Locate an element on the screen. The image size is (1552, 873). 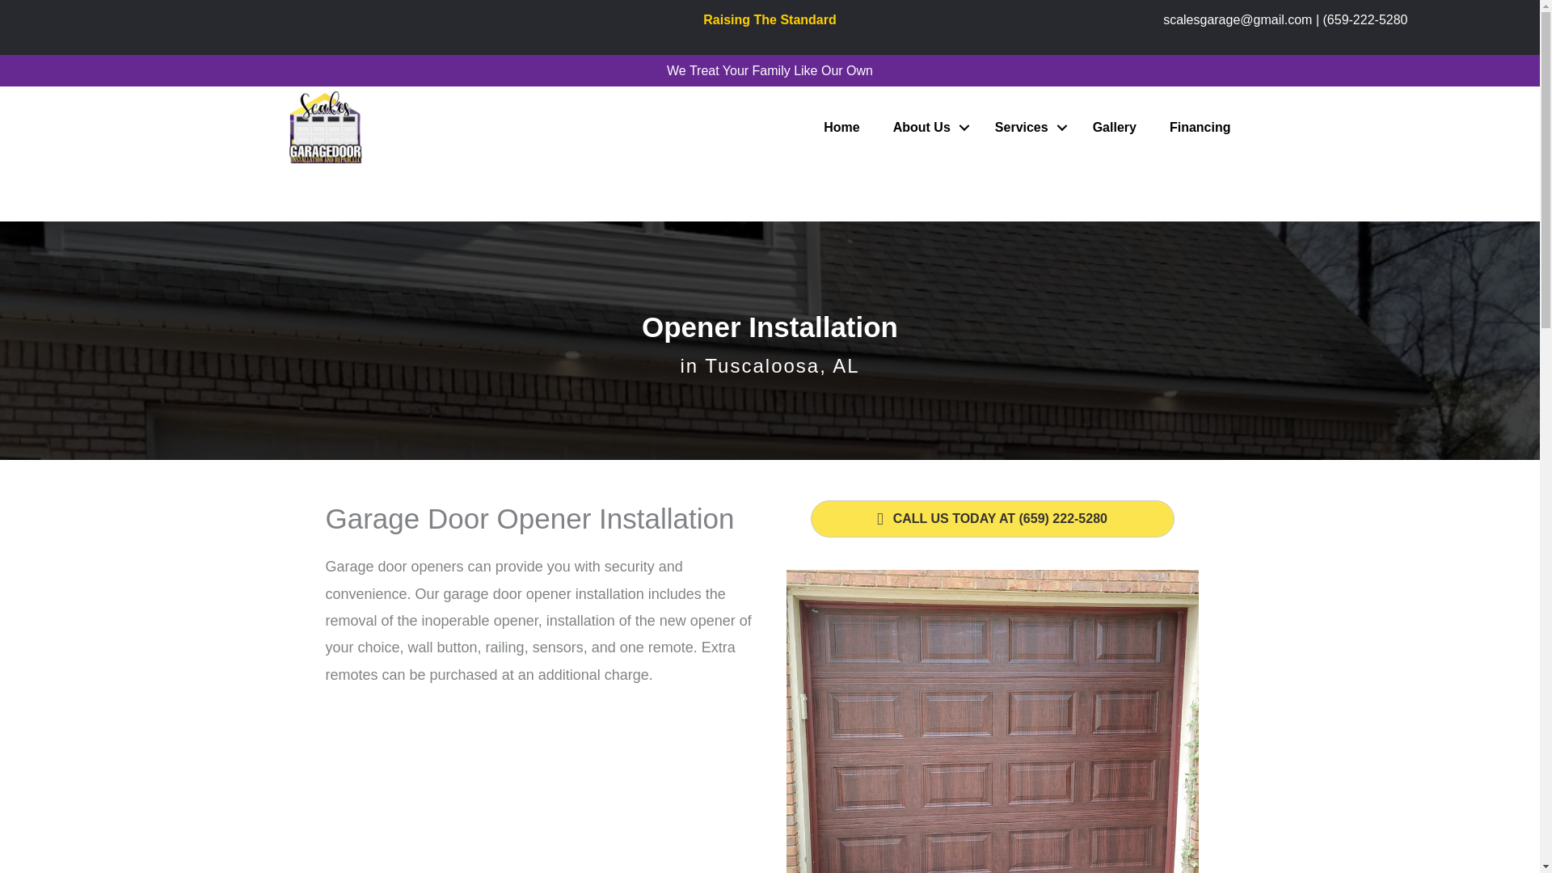
Home is located at coordinates (841, 128).